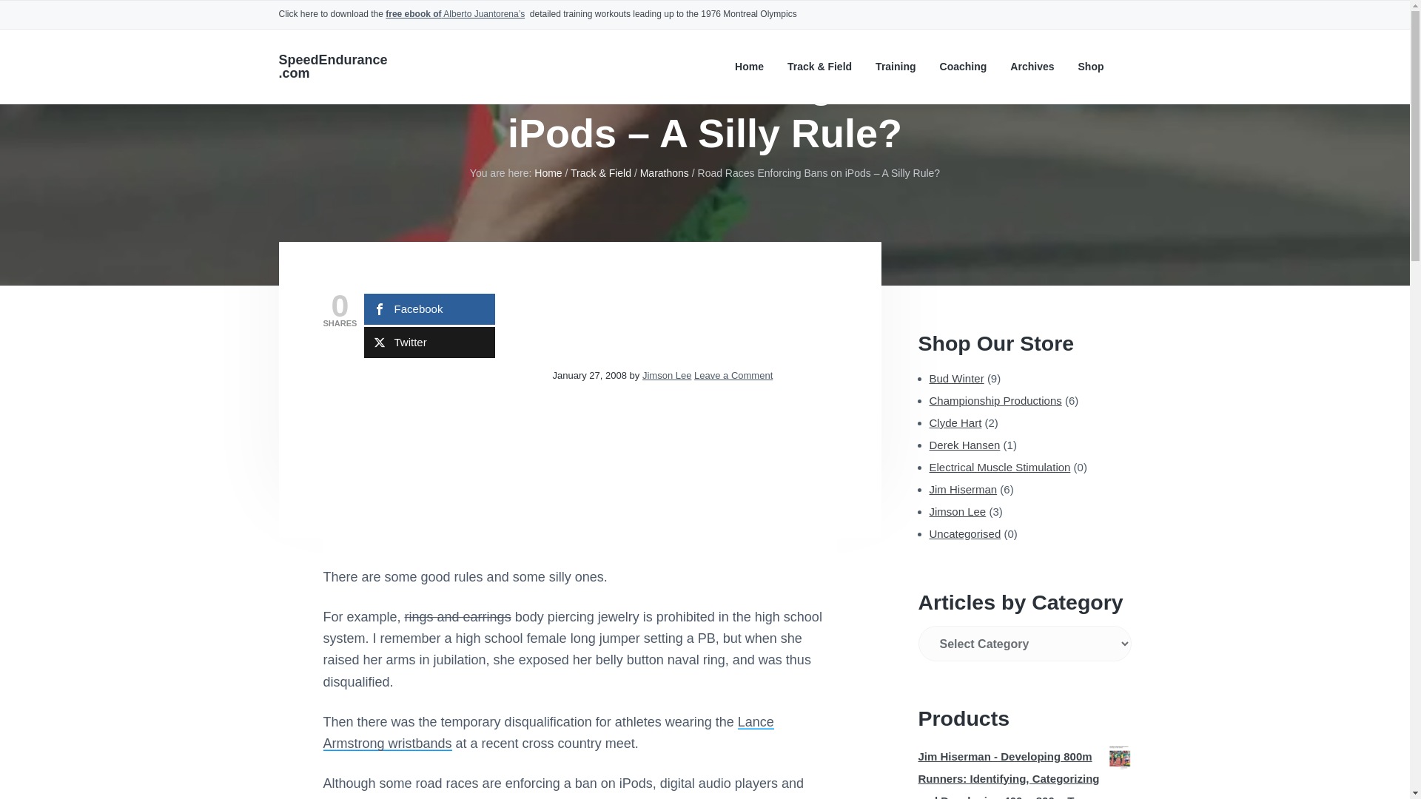 Image resolution: width=1421 pixels, height=799 pixels. What do you see at coordinates (548, 732) in the screenshot?
I see `Lance Armstrong wristbands` at bounding box center [548, 732].